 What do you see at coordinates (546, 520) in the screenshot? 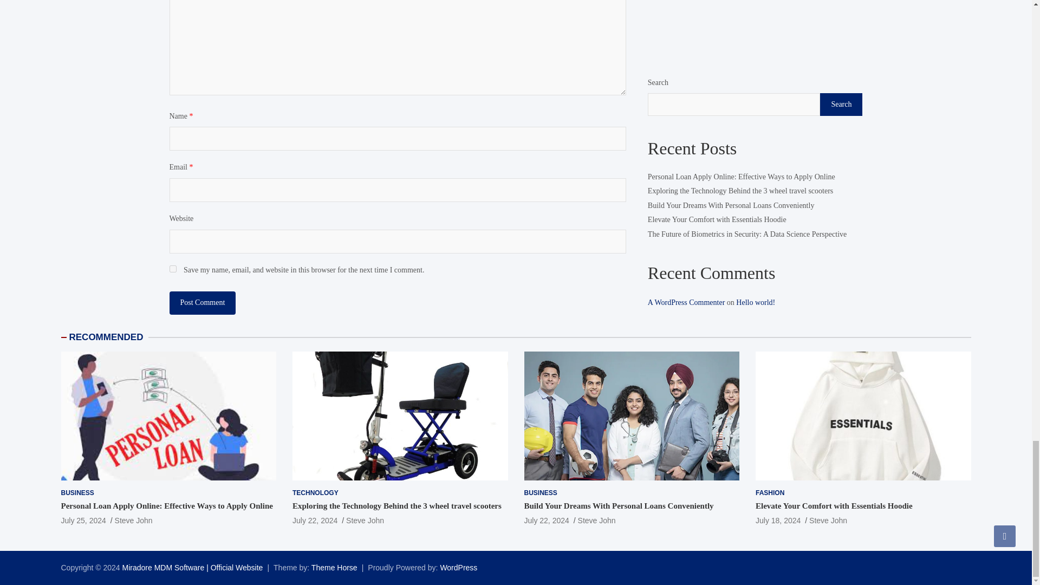
I see `Build Your Dreams With Personal Loans Conveniently` at bounding box center [546, 520].